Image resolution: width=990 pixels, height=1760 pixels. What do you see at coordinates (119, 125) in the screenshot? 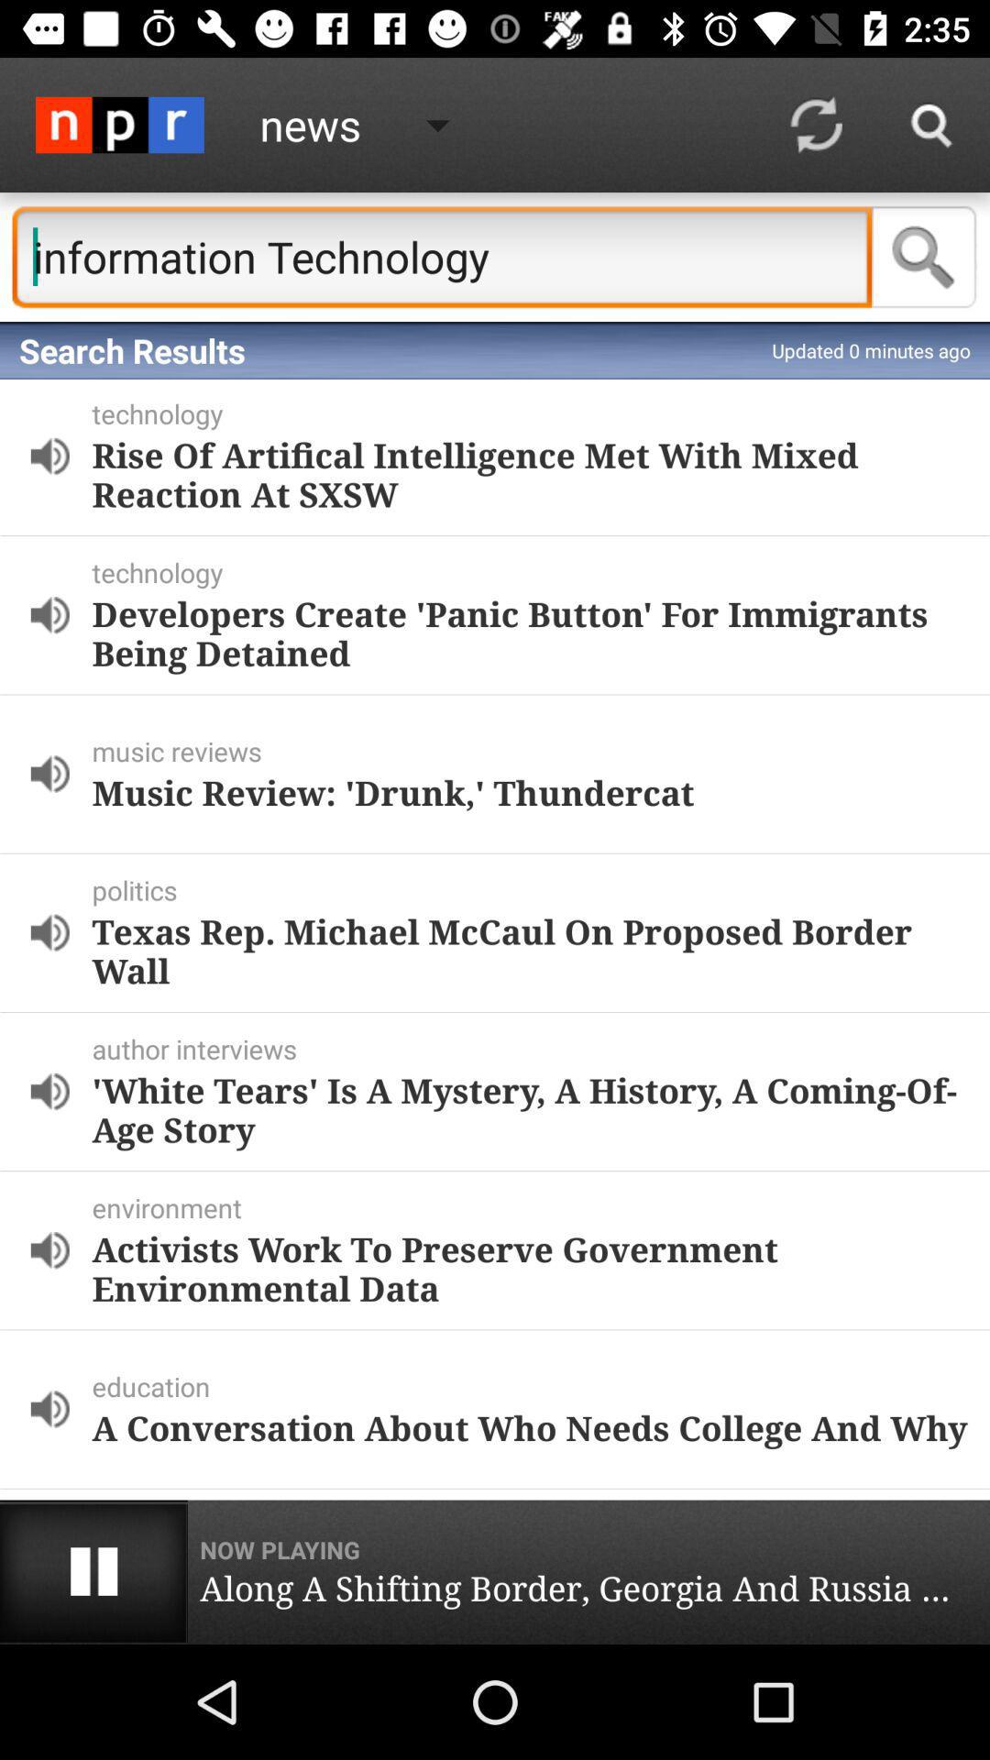
I see `select the logo on the top left corner of the web page` at bounding box center [119, 125].